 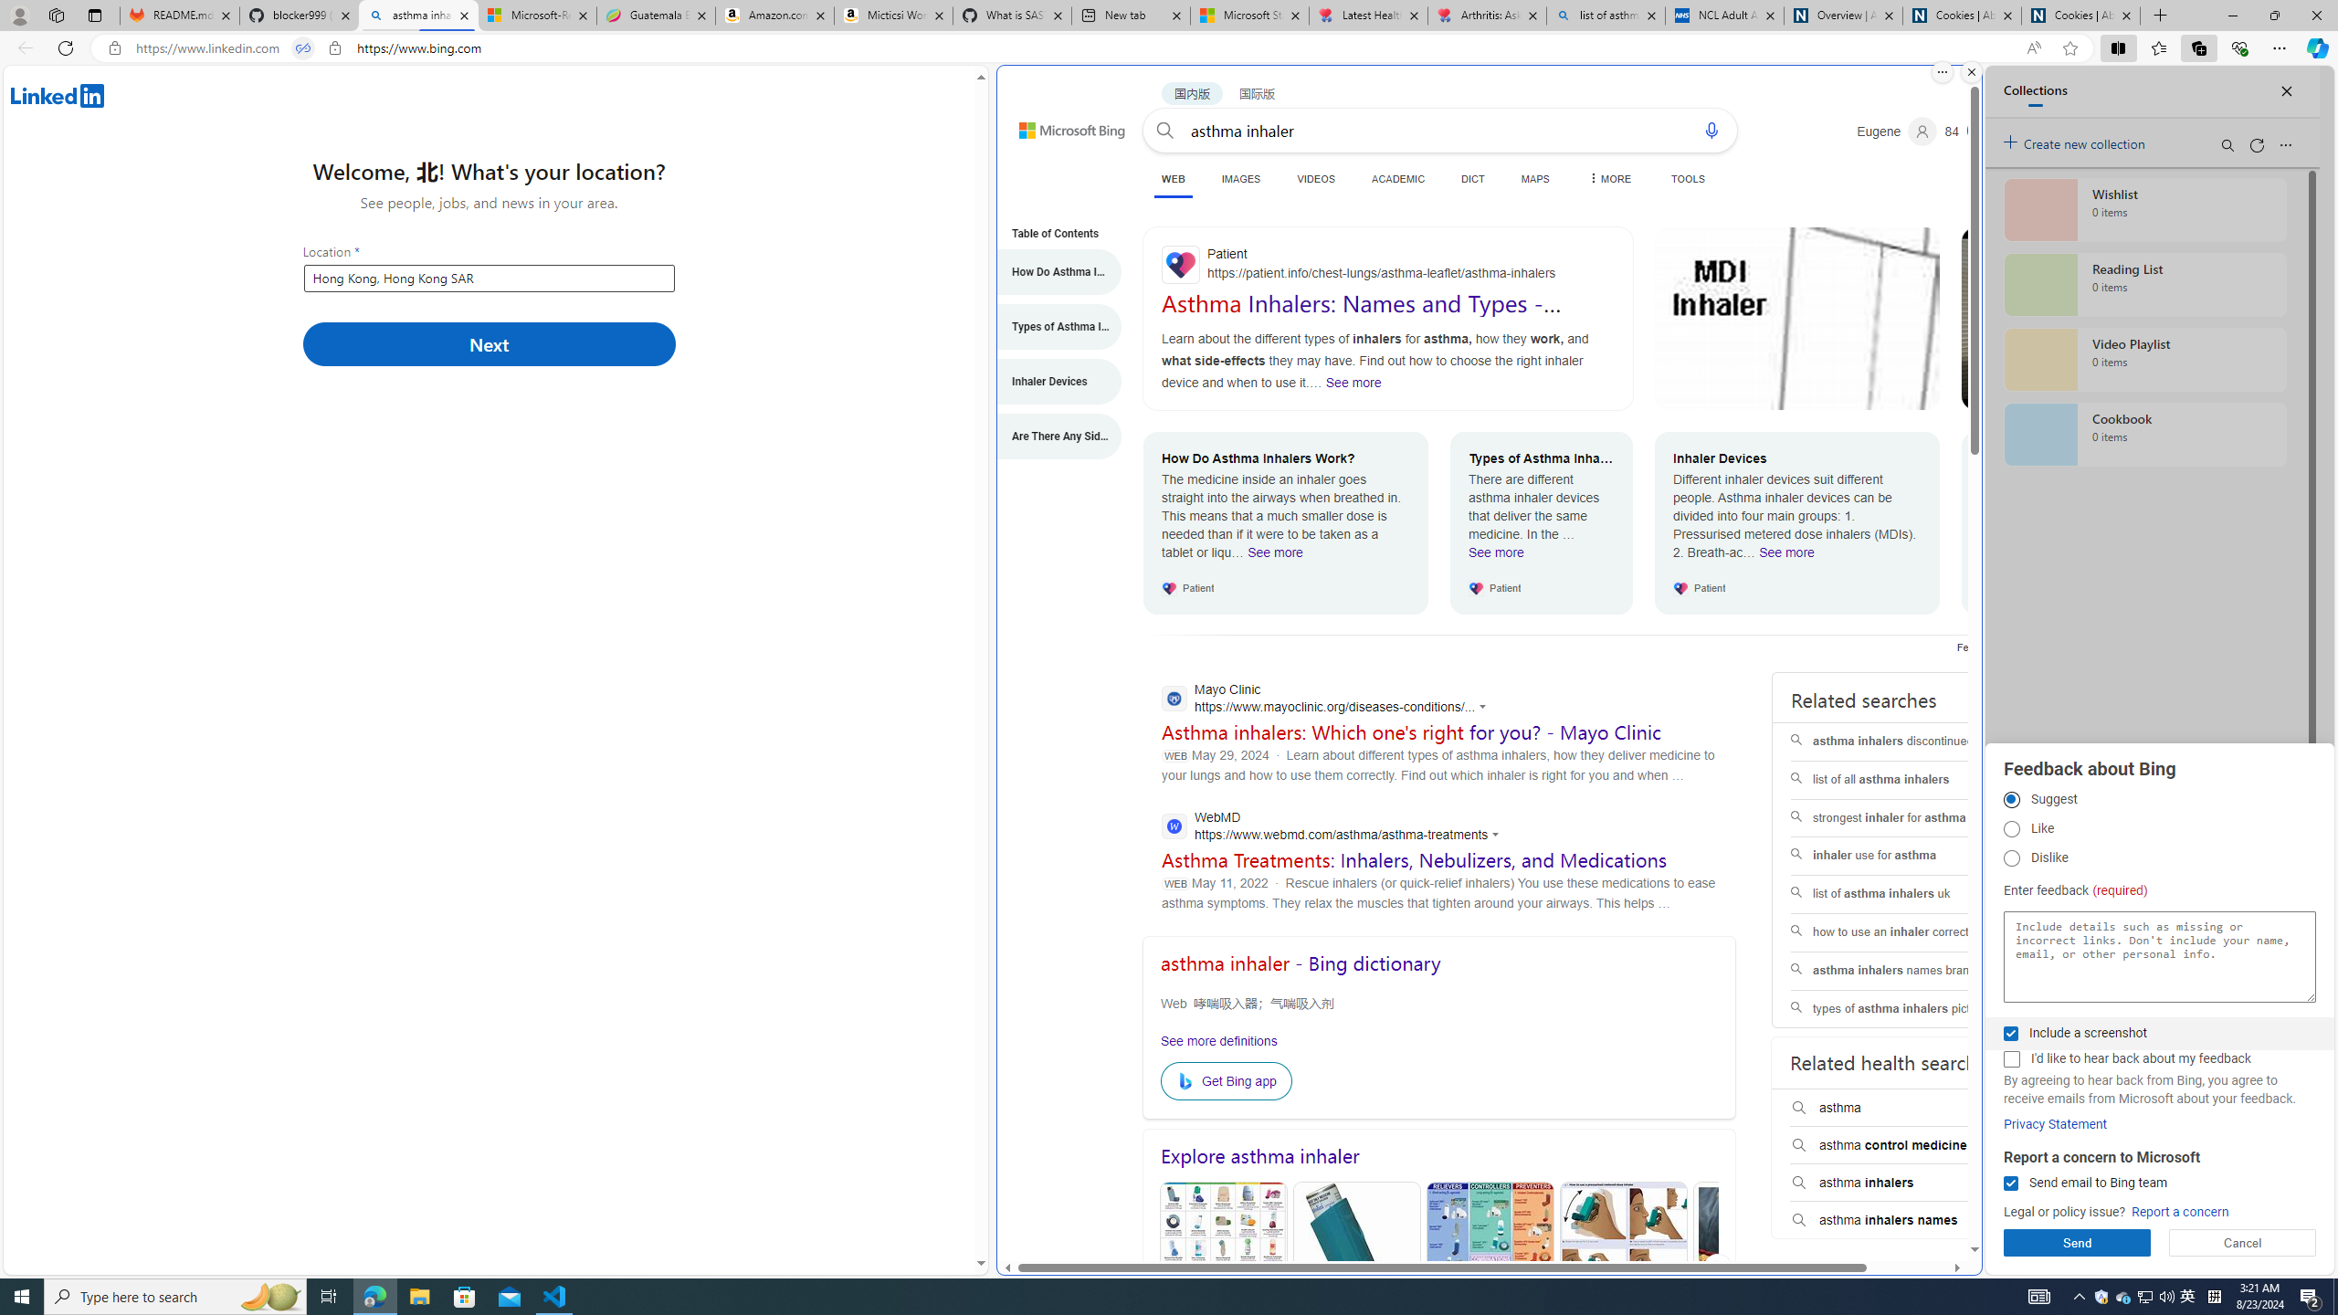 What do you see at coordinates (1907, 1183) in the screenshot?
I see `asthma inhalers` at bounding box center [1907, 1183].